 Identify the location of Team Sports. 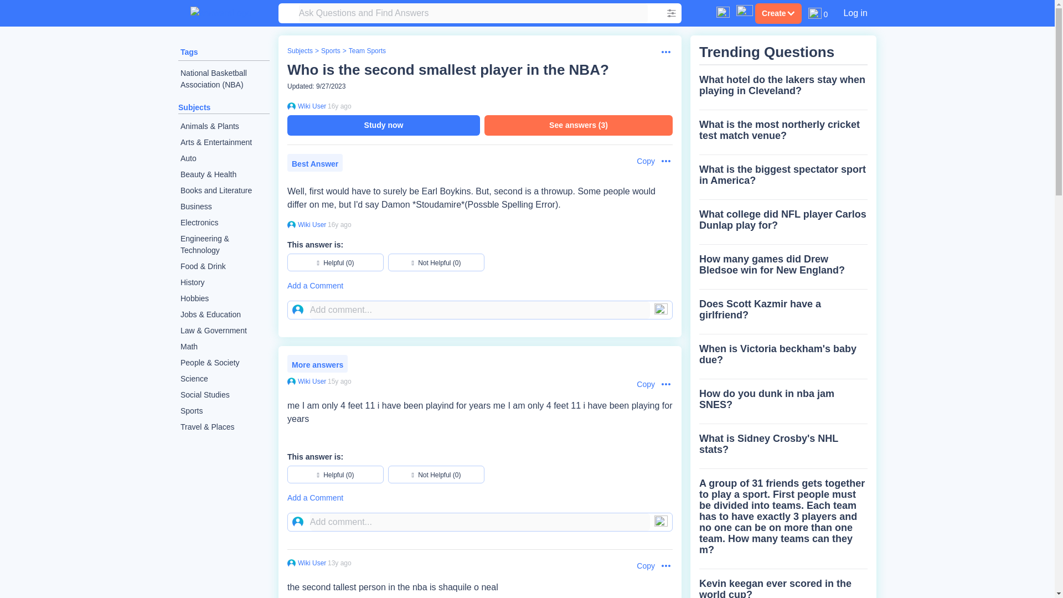
(367, 51).